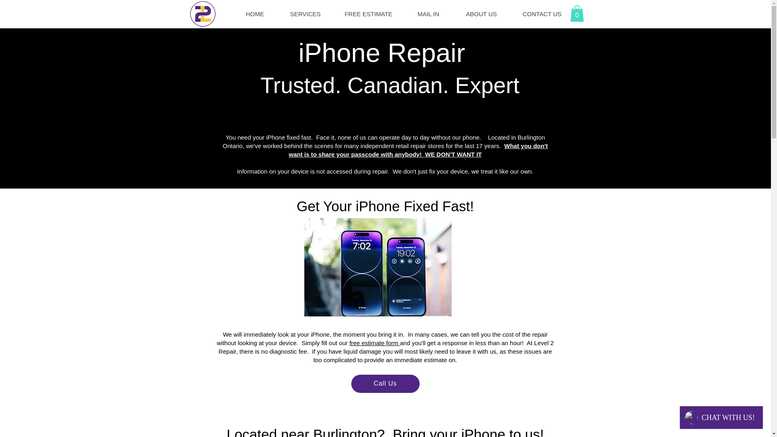 This screenshot has width=777, height=437. I want to click on ABOUT US, so click(481, 14).